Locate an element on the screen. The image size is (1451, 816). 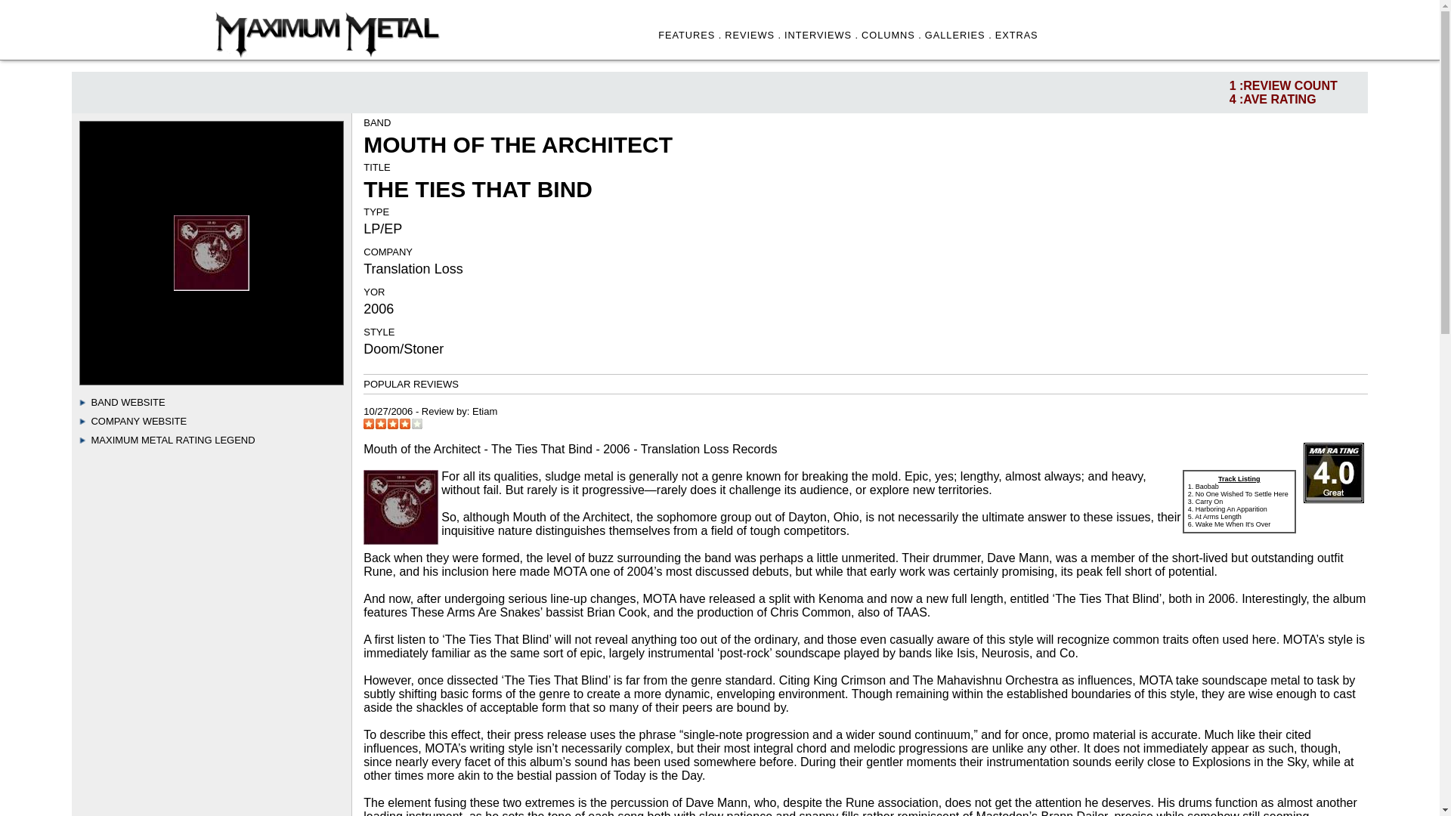
COLUMNS . is located at coordinates (892, 35).